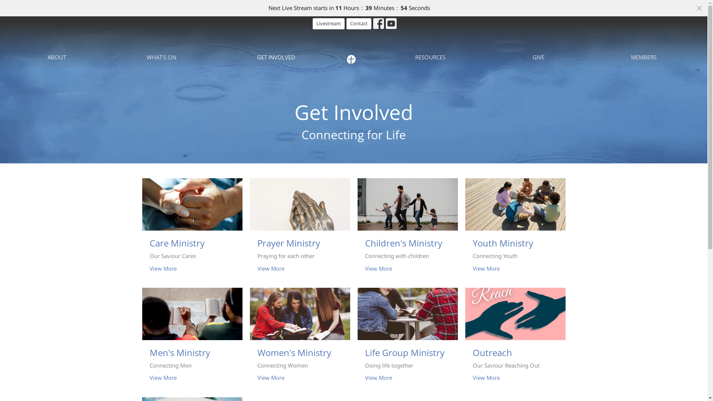 This screenshot has height=401, width=713. What do you see at coordinates (407, 229) in the screenshot?
I see `Children's Ministry
Connecting with children
View More` at bounding box center [407, 229].